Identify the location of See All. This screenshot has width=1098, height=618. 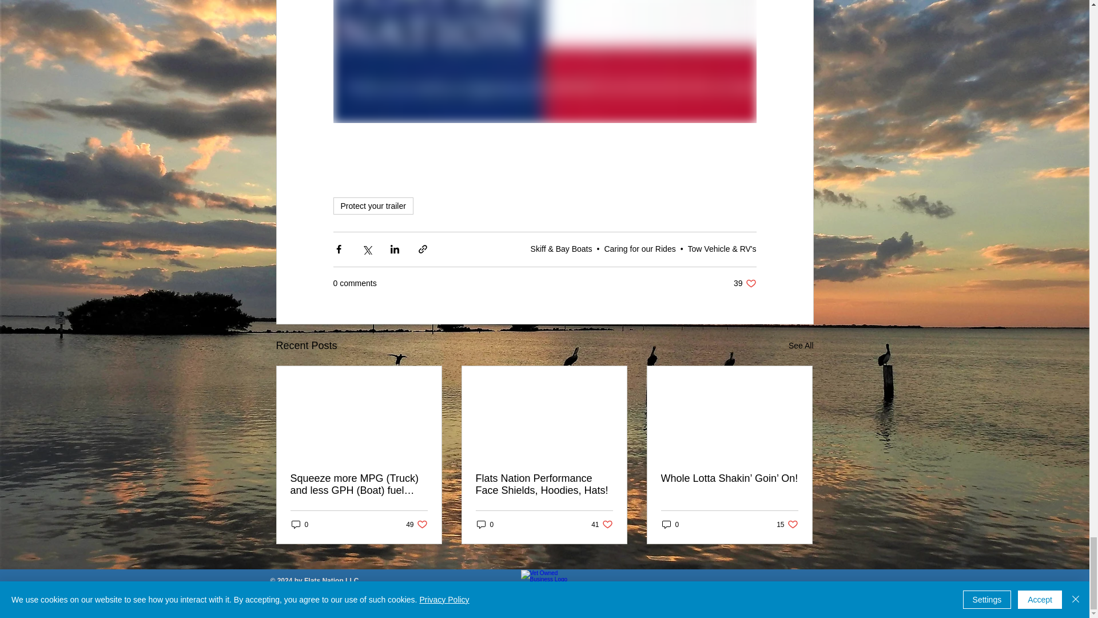
(801, 346).